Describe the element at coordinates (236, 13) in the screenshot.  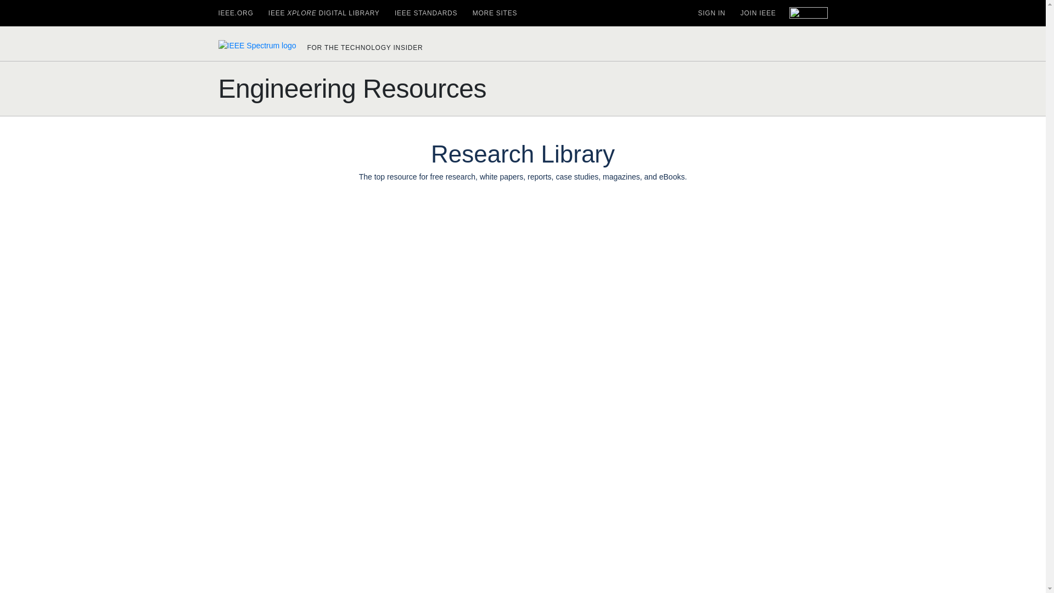
I see `IEEE.ORG` at that location.